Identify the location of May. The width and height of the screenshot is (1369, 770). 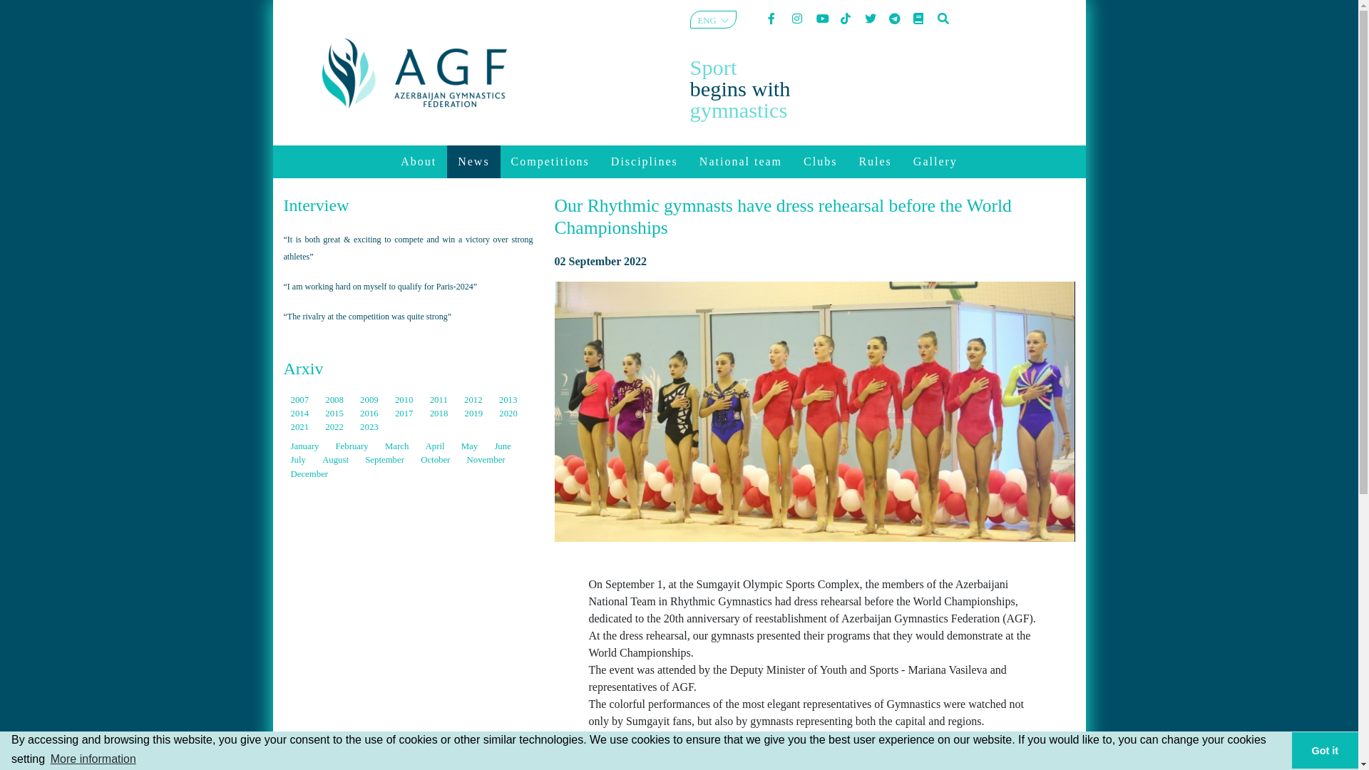
(471, 446).